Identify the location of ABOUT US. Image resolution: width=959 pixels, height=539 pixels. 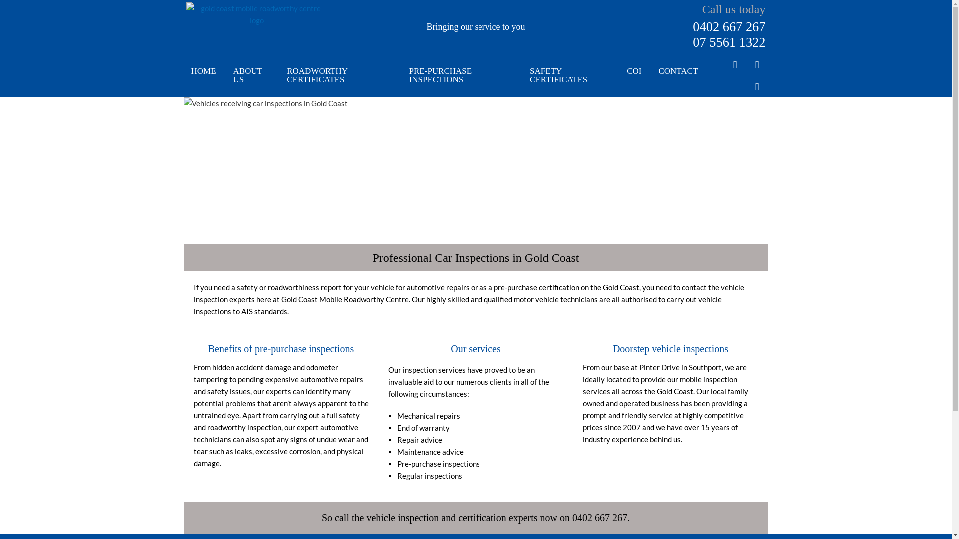
(252, 75).